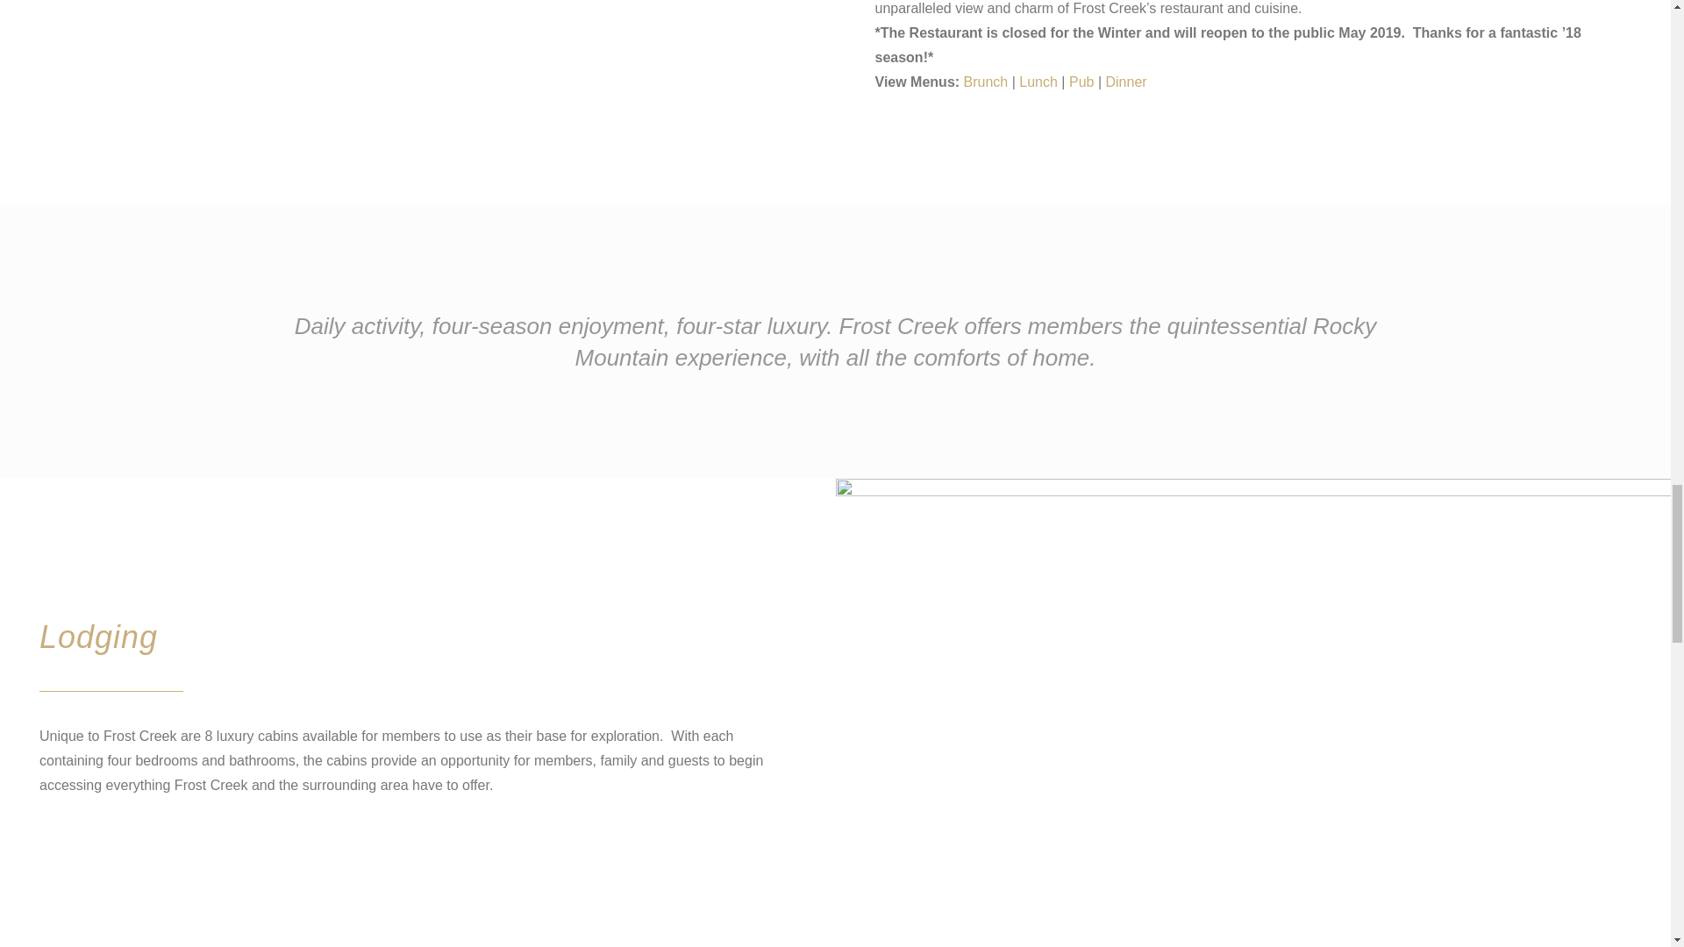 Image resolution: width=1684 pixels, height=947 pixels. What do you see at coordinates (986, 82) in the screenshot?
I see `Brunch` at bounding box center [986, 82].